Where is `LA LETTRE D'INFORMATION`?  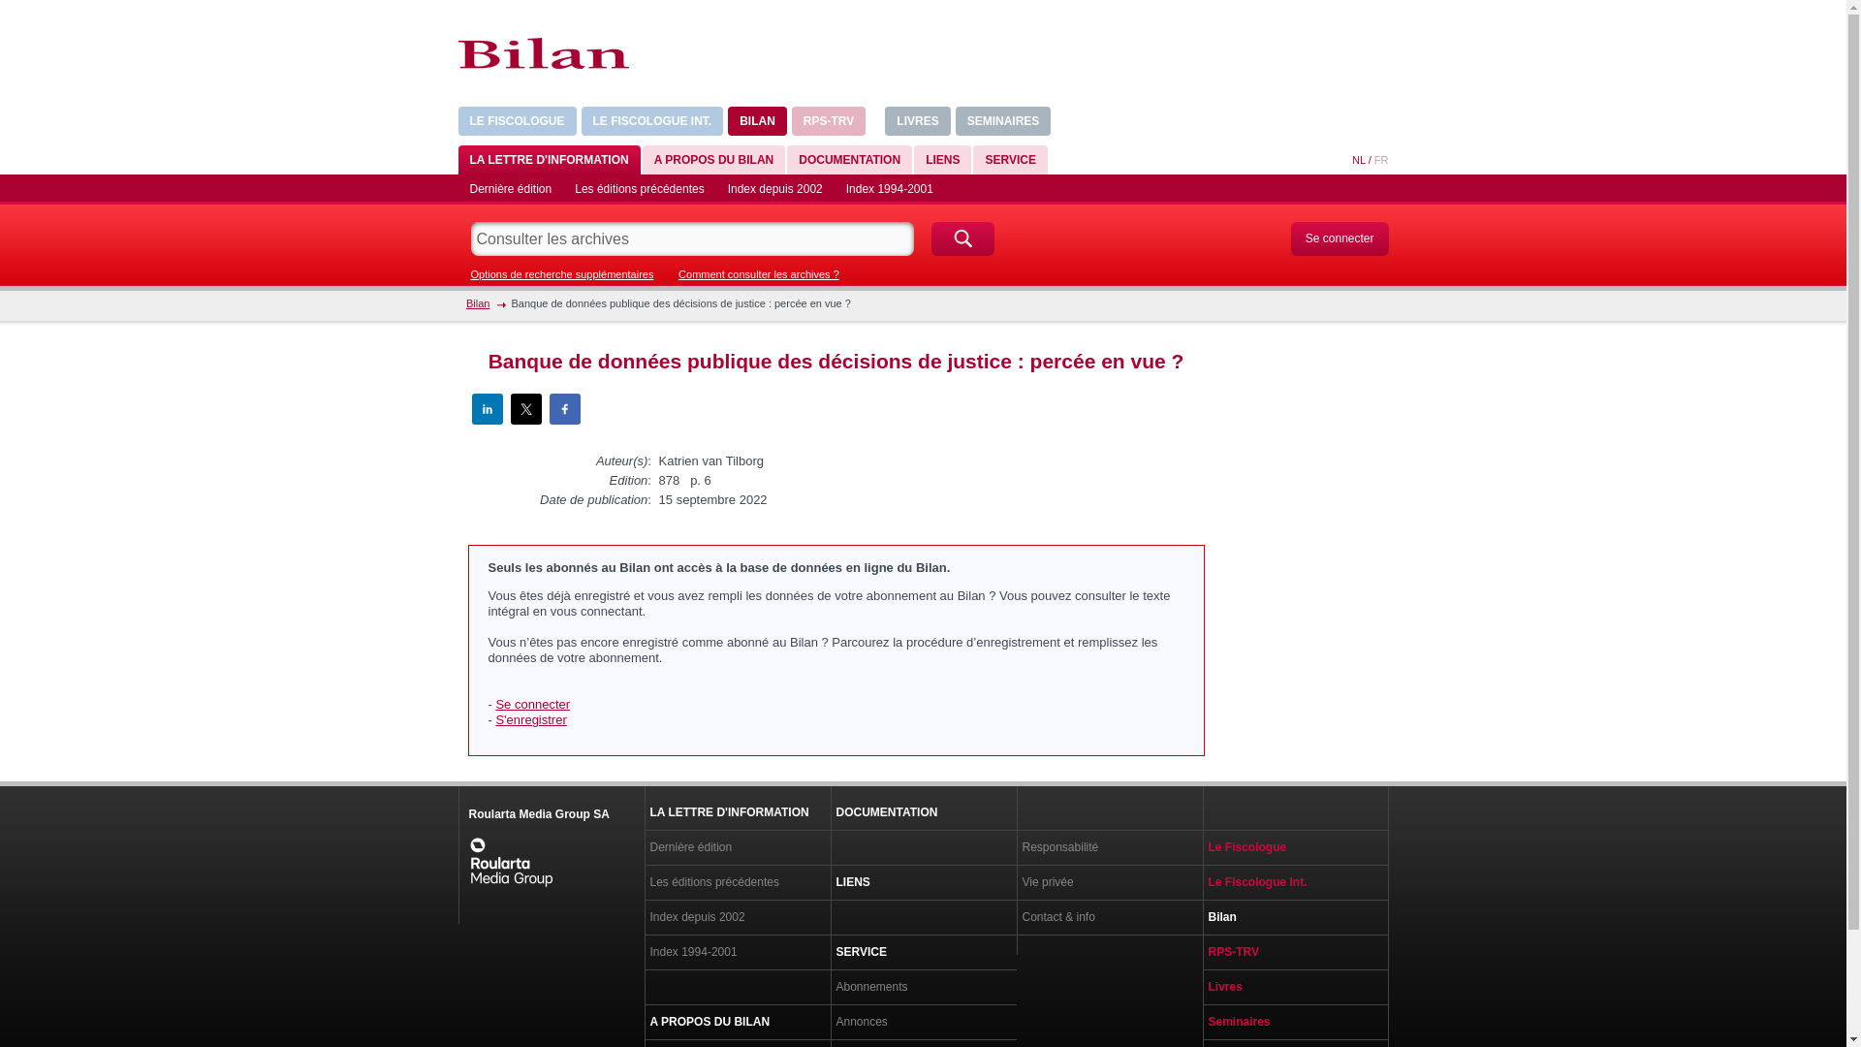
LA LETTRE D'INFORMATION is located at coordinates (737, 812).